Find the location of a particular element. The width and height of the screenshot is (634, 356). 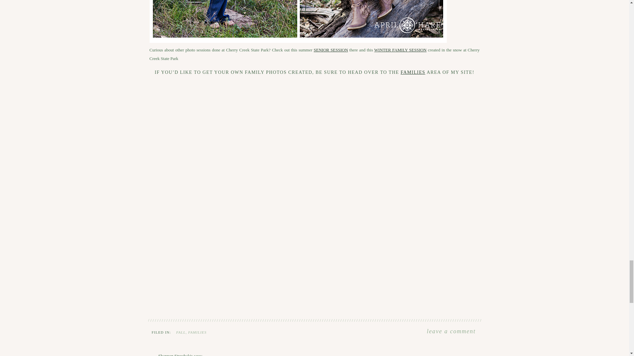

WINTER FAMILY SESSION is located at coordinates (400, 49).